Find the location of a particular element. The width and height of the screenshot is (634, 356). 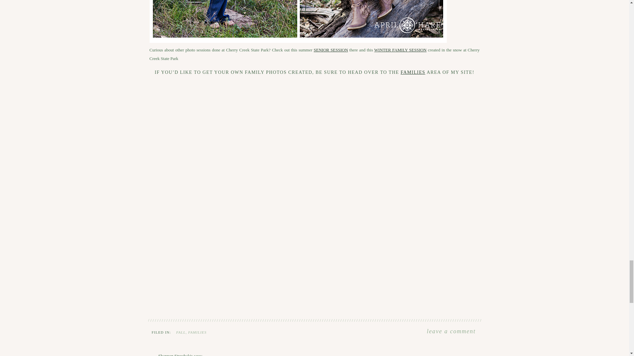

WINTER FAMILY SESSION is located at coordinates (400, 49).